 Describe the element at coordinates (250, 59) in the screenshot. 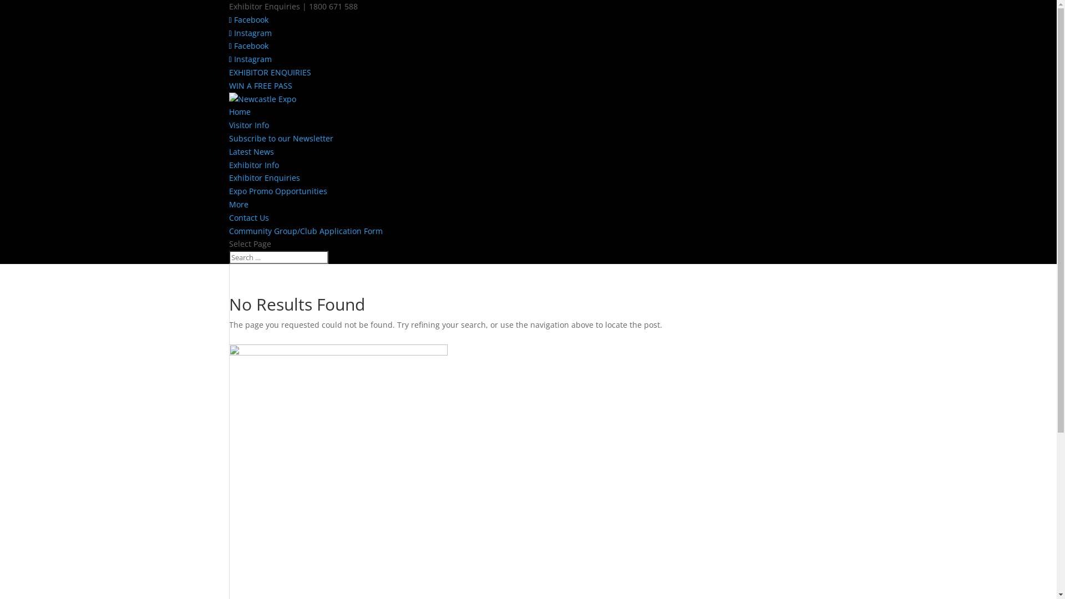

I see `Instagram` at that location.